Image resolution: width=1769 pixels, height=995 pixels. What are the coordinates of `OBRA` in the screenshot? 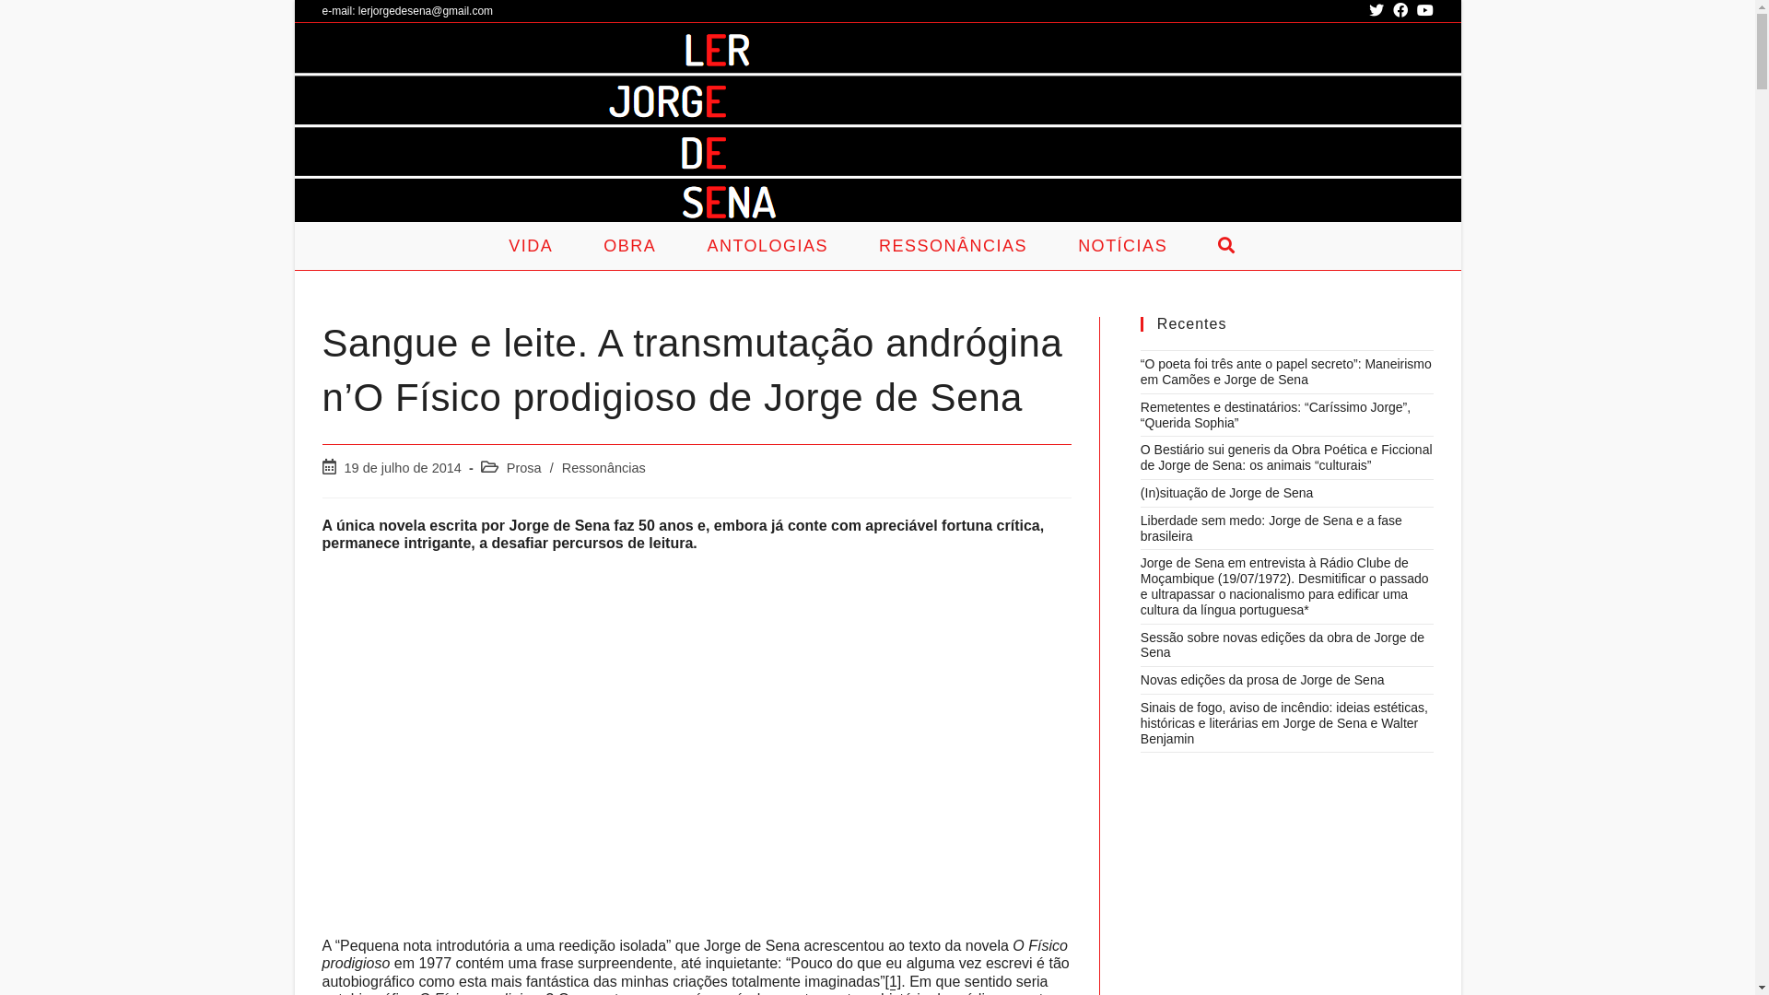 It's located at (635, 246).